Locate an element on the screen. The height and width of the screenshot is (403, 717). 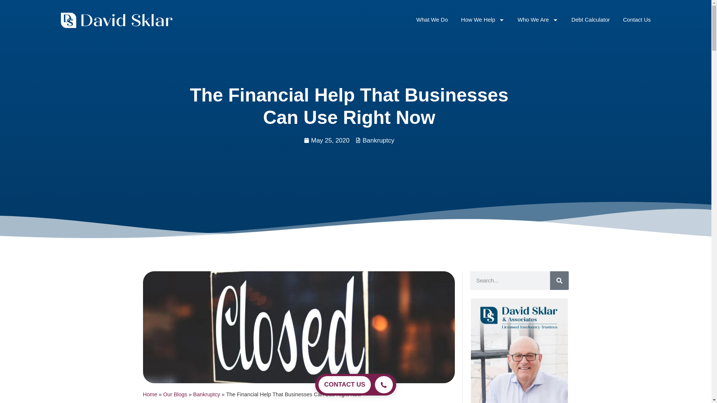
May 25, 2020 is located at coordinates (327, 140).